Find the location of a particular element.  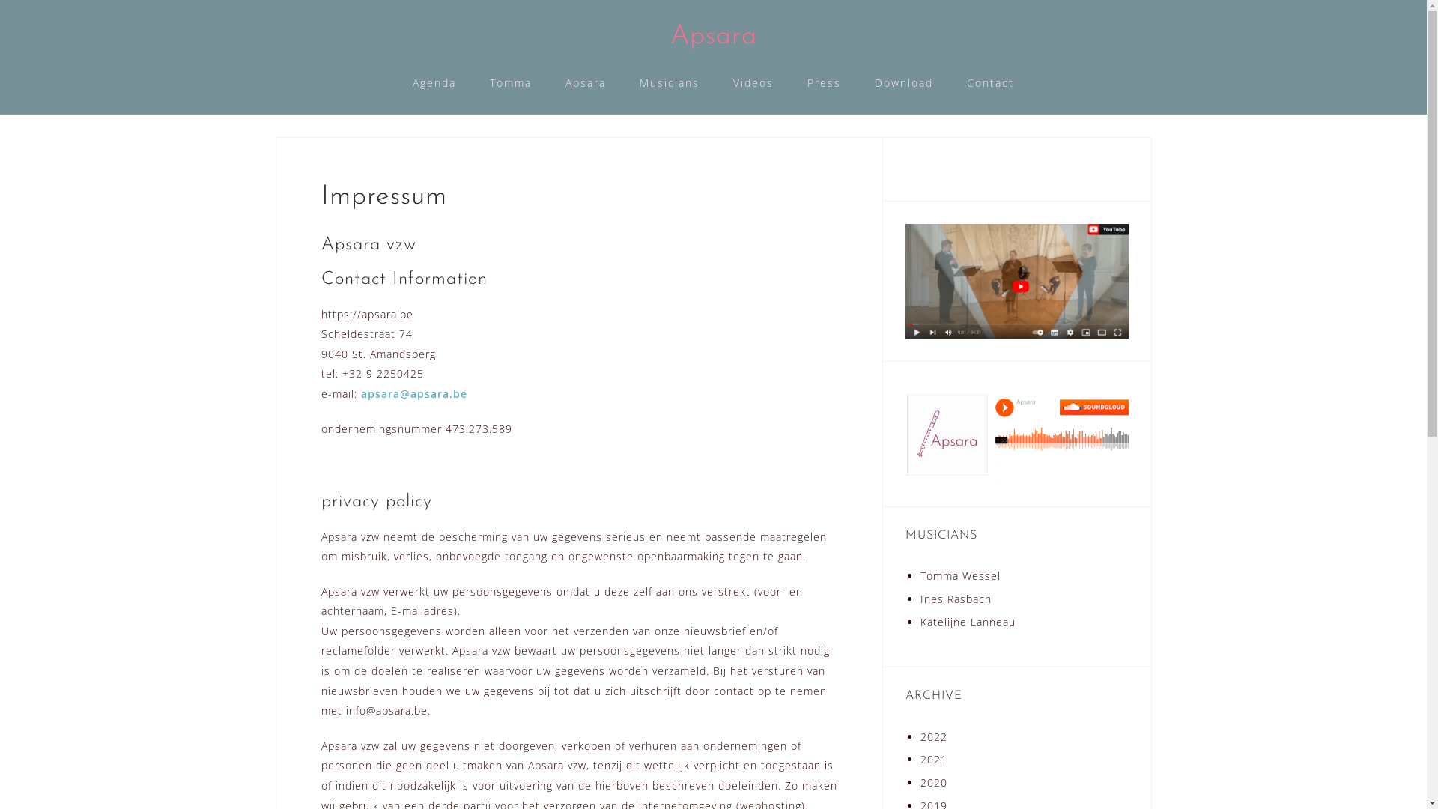

2021 is located at coordinates (933, 760).